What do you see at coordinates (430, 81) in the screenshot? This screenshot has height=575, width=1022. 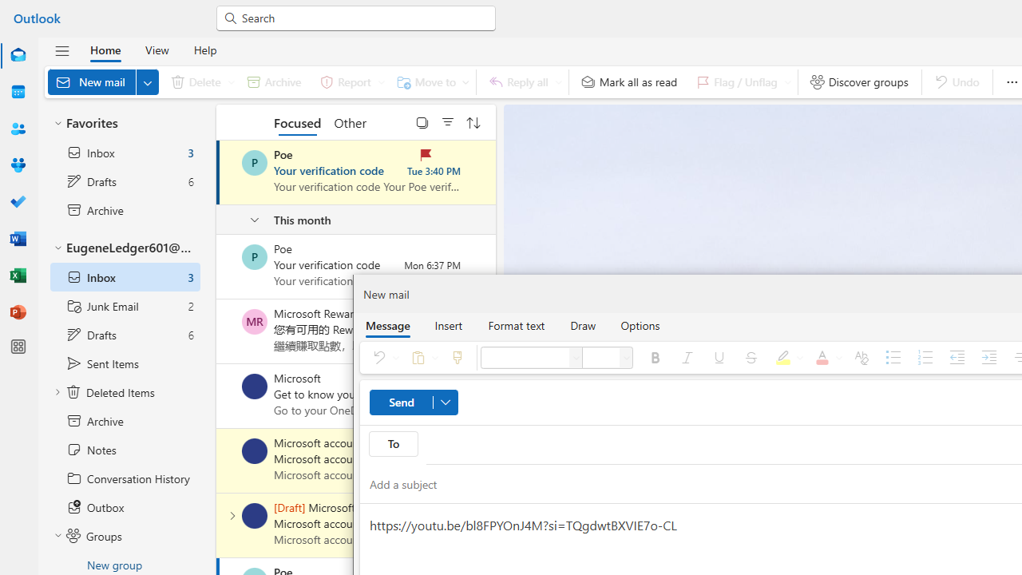 I see `Move to` at bounding box center [430, 81].